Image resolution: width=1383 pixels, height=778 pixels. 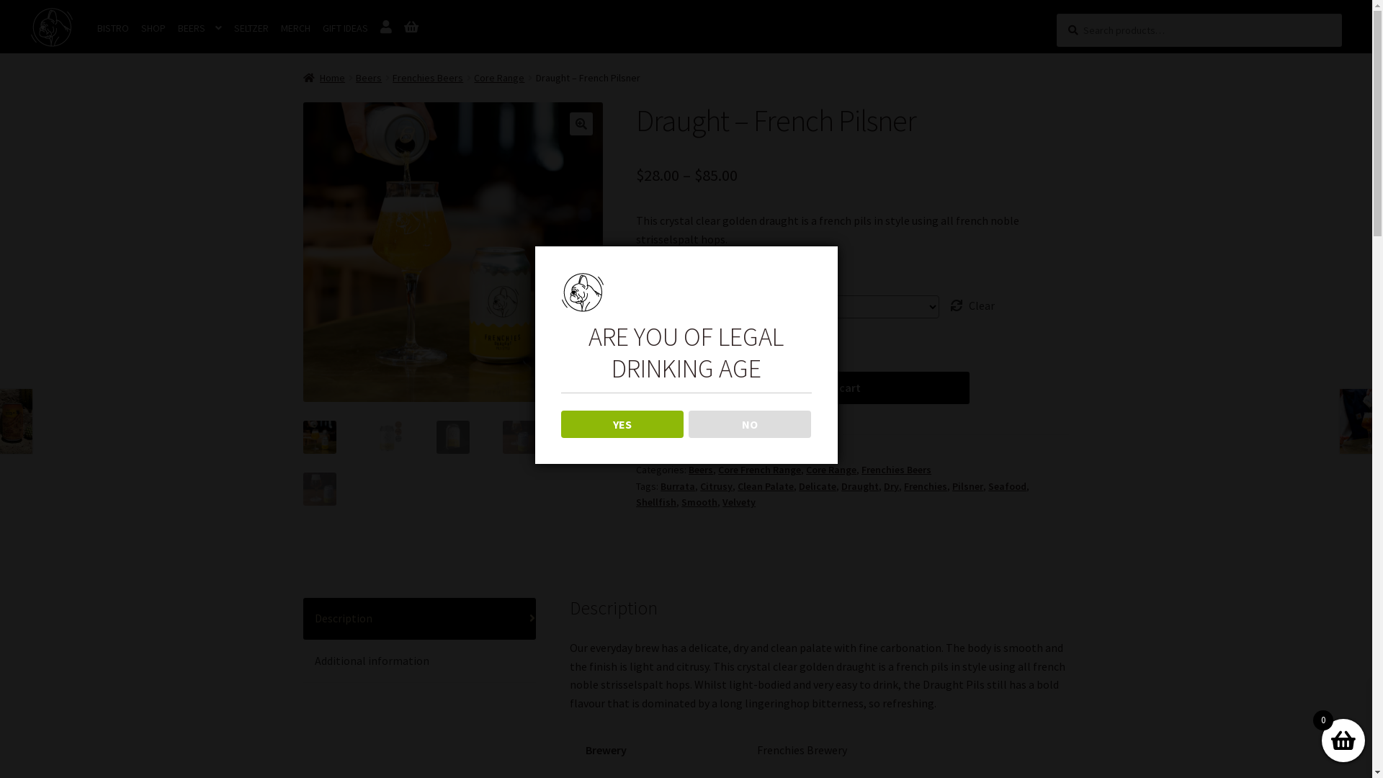 What do you see at coordinates (818, 486) in the screenshot?
I see `Delicate` at bounding box center [818, 486].